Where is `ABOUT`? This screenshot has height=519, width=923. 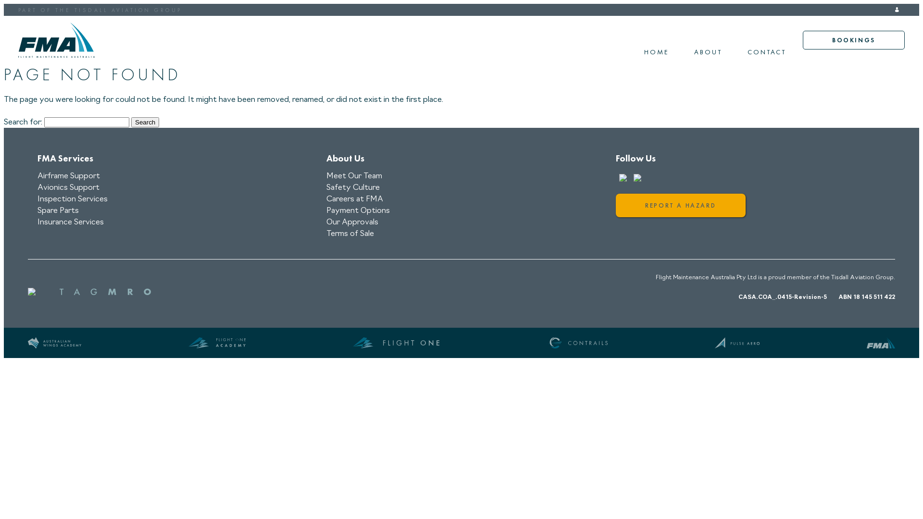
ABOUT is located at coordinates (708, 52).